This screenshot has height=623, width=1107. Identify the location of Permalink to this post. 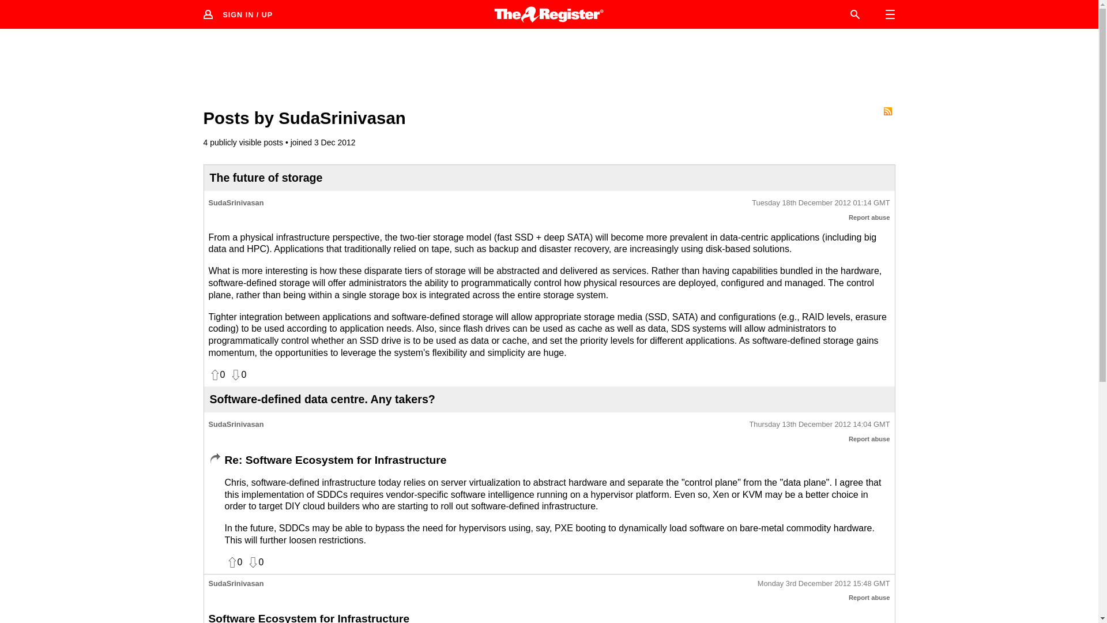
(819, 425).